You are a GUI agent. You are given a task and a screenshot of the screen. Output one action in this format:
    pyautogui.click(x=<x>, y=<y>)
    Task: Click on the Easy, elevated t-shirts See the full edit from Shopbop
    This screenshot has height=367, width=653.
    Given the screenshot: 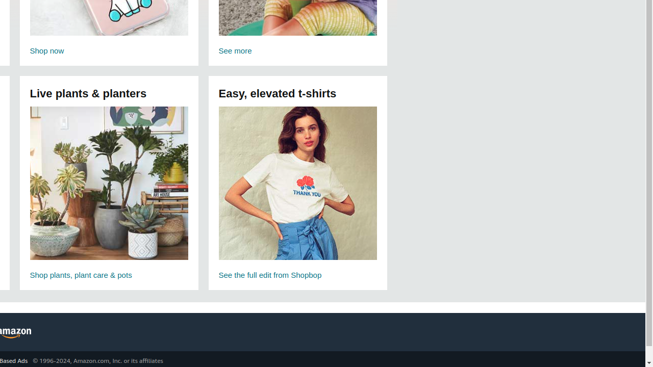 What is the action you would take?
    pyautogui.click(x=298, y=194)
    